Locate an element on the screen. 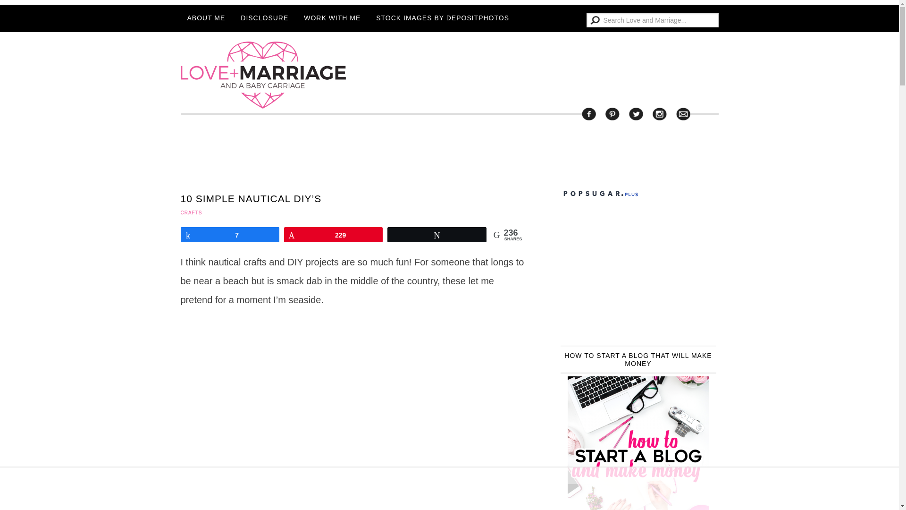 This screenshot has width=906, height=510. ABOUT ME is located at coordinates (206, 18).